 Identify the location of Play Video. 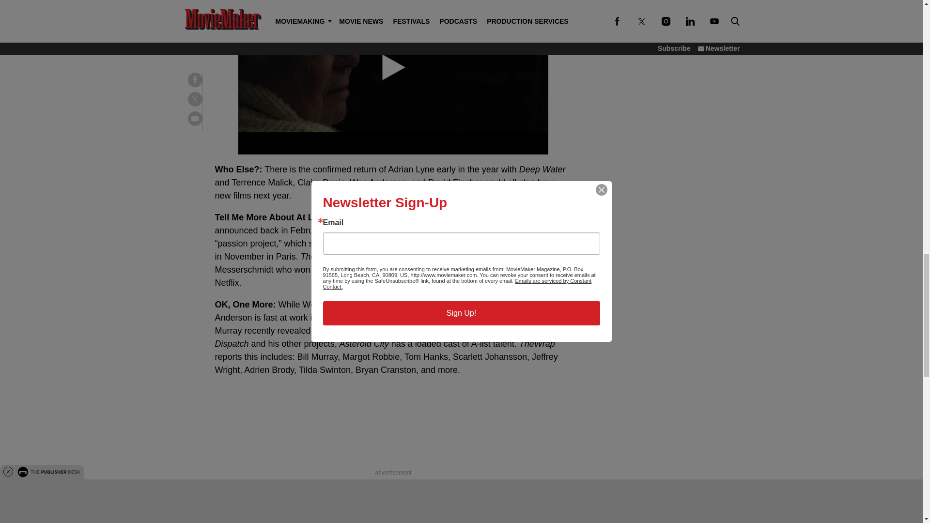
(393, 77).